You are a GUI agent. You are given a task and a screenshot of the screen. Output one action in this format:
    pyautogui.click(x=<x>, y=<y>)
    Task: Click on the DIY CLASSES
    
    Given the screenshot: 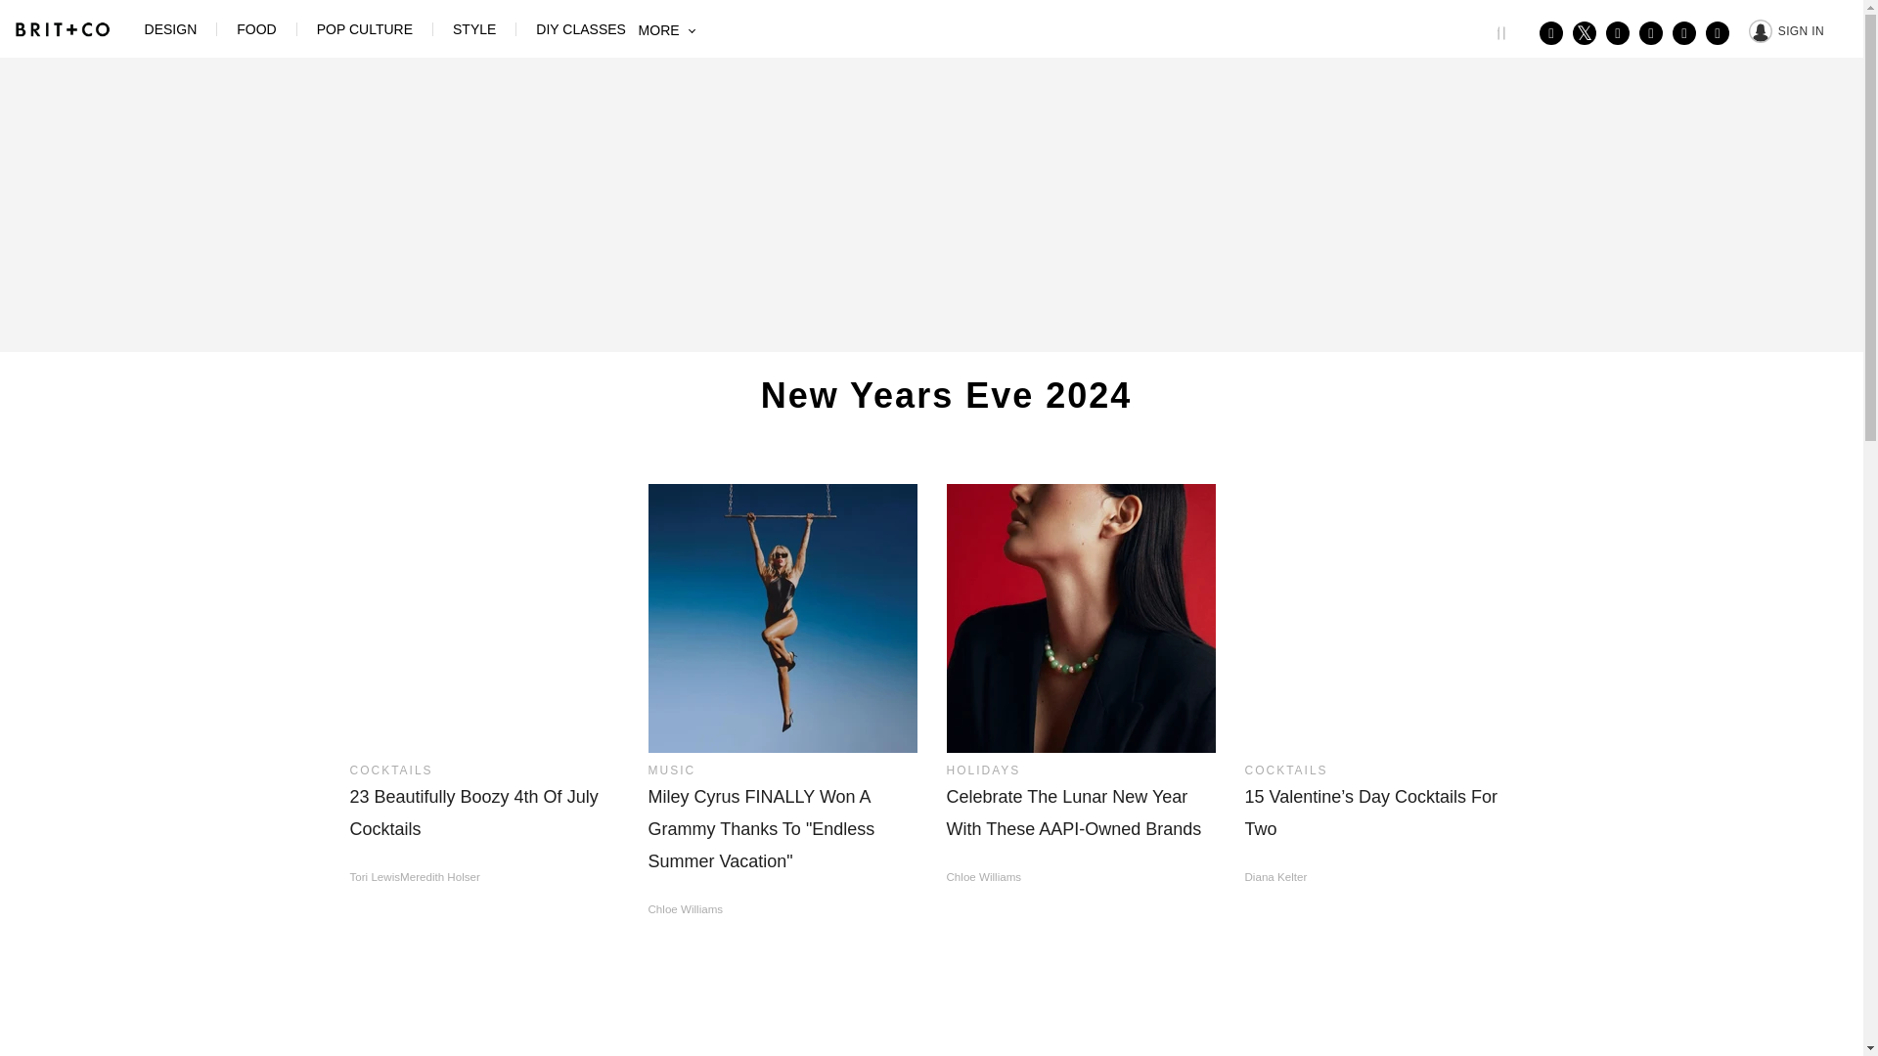 What is the action you would take?
    pyautogui.click(x=580, y=28)
    